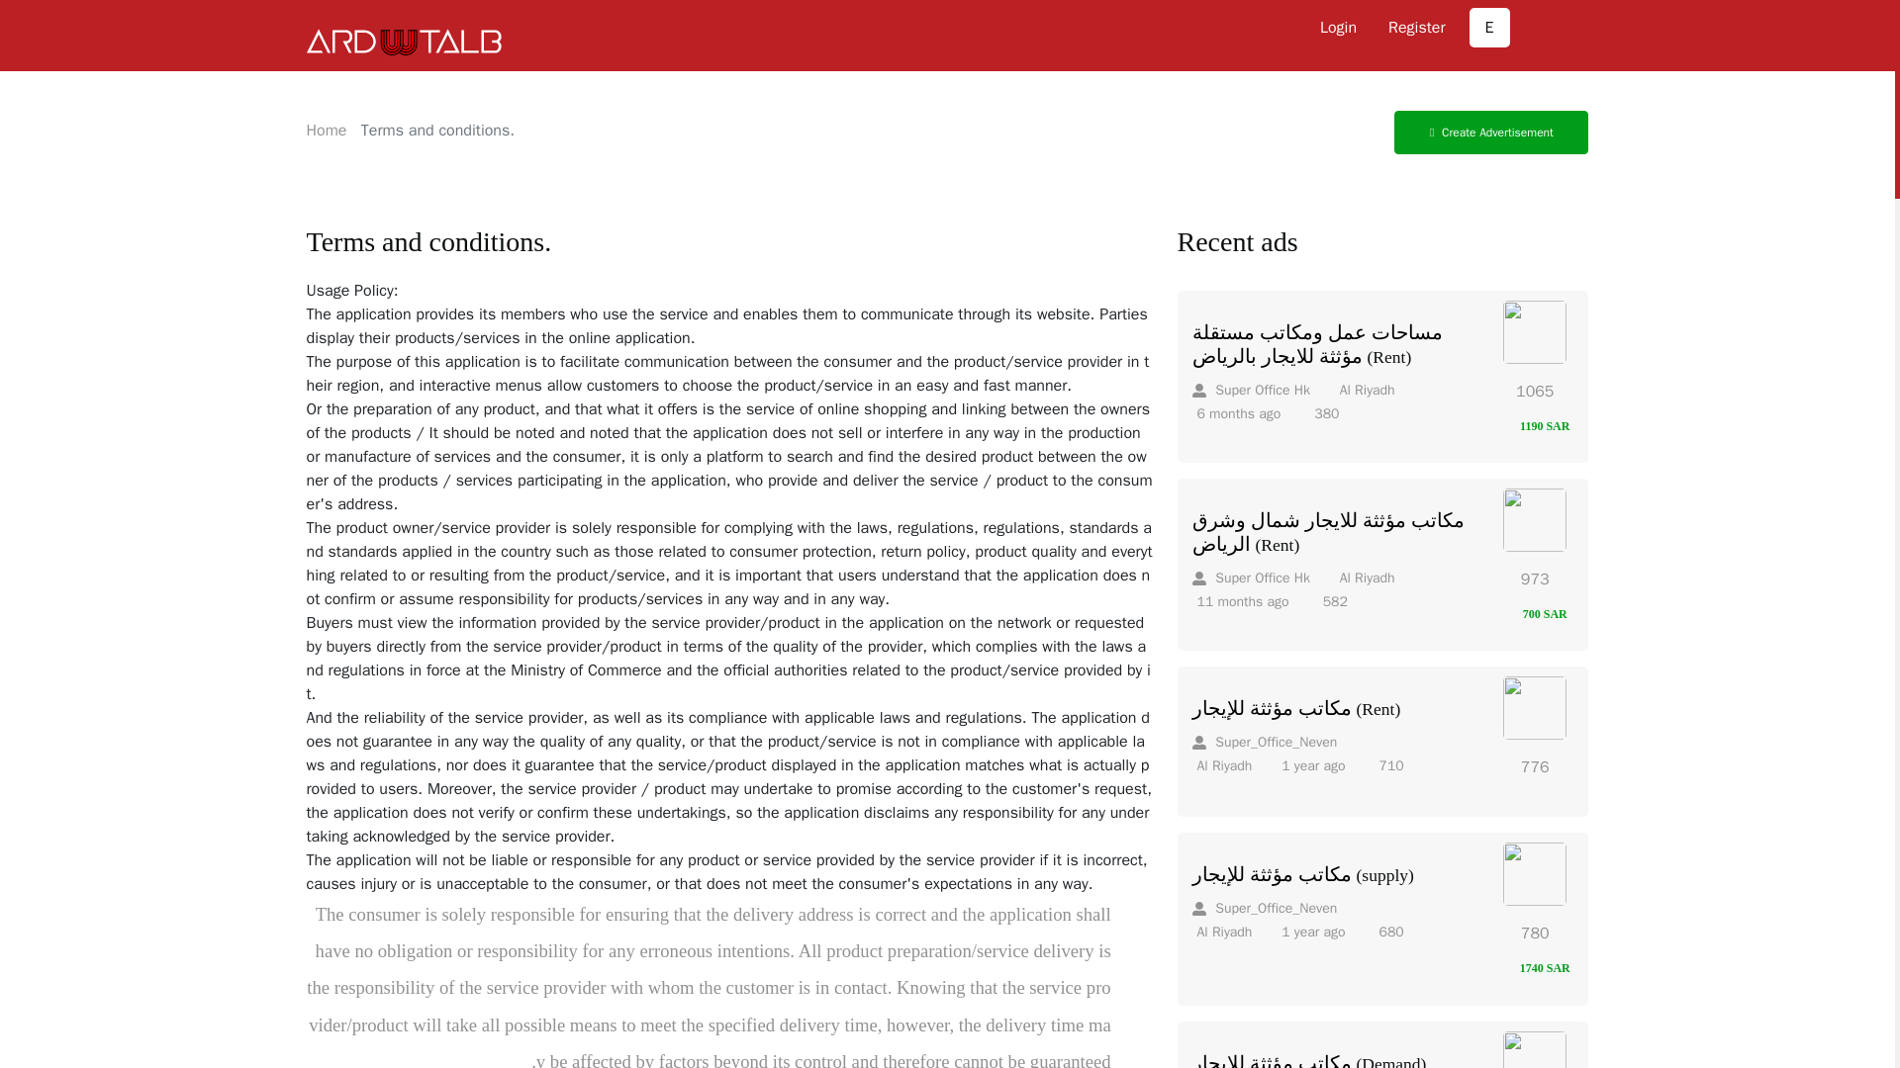 This screenshot has height=1068, width=1900. Describe the element at coordinates (1249, 390) in the screenshot. I see `Super Office Hk` at that location.